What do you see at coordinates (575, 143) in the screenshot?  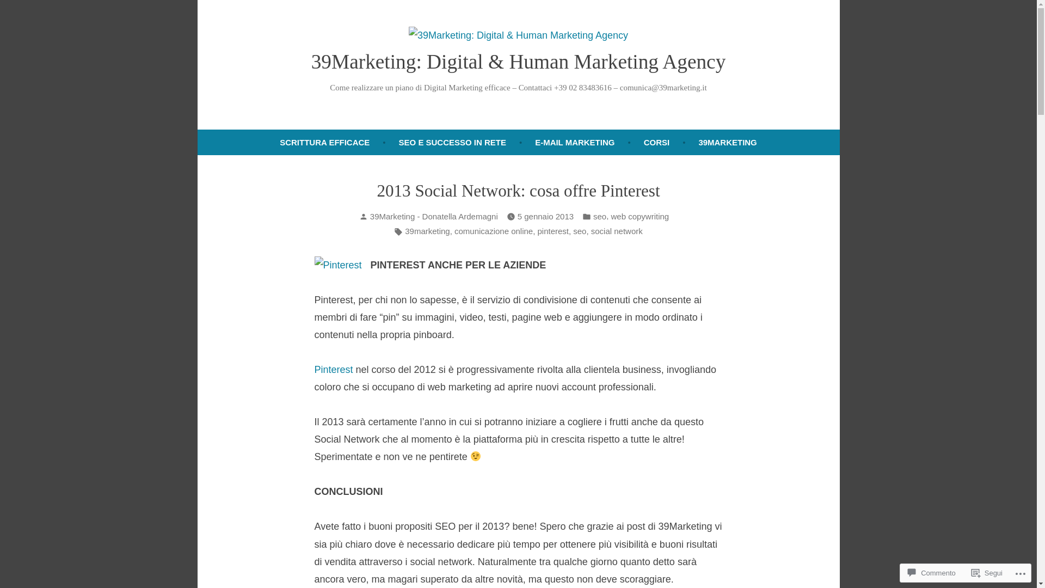 I see `E-MAIL MARKETING` at bounding box center [575, 143].